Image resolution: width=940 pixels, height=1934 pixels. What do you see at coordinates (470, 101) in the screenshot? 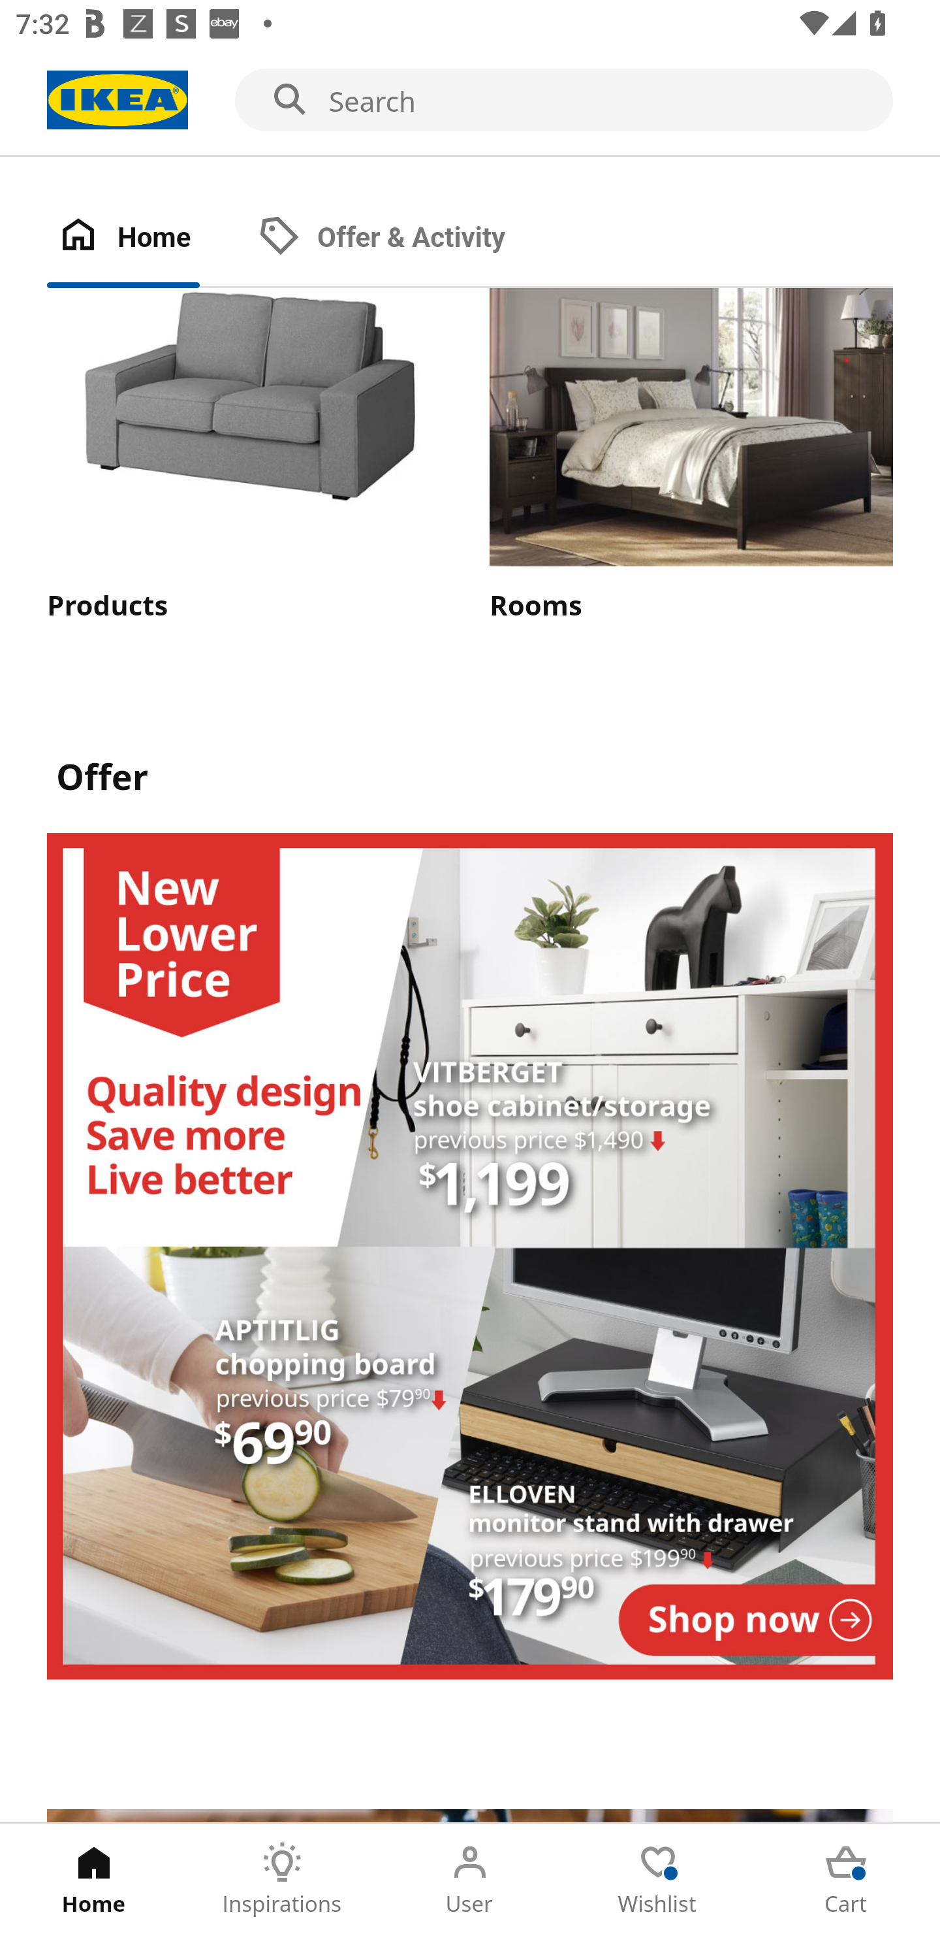
I see `Search` at bounding box center [470, 101].